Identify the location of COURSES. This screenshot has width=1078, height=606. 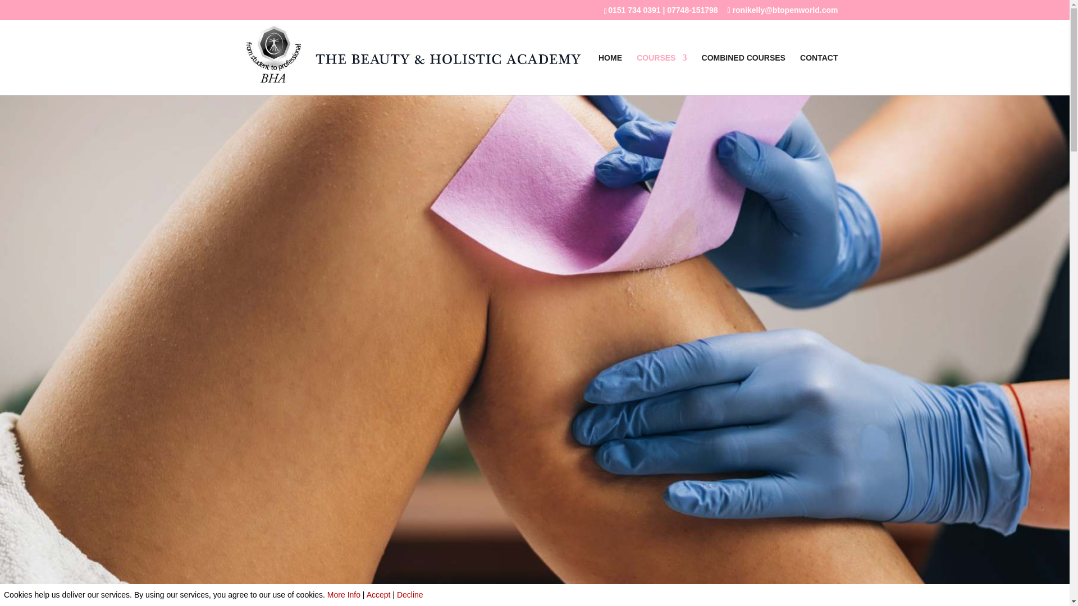
(661, 74).